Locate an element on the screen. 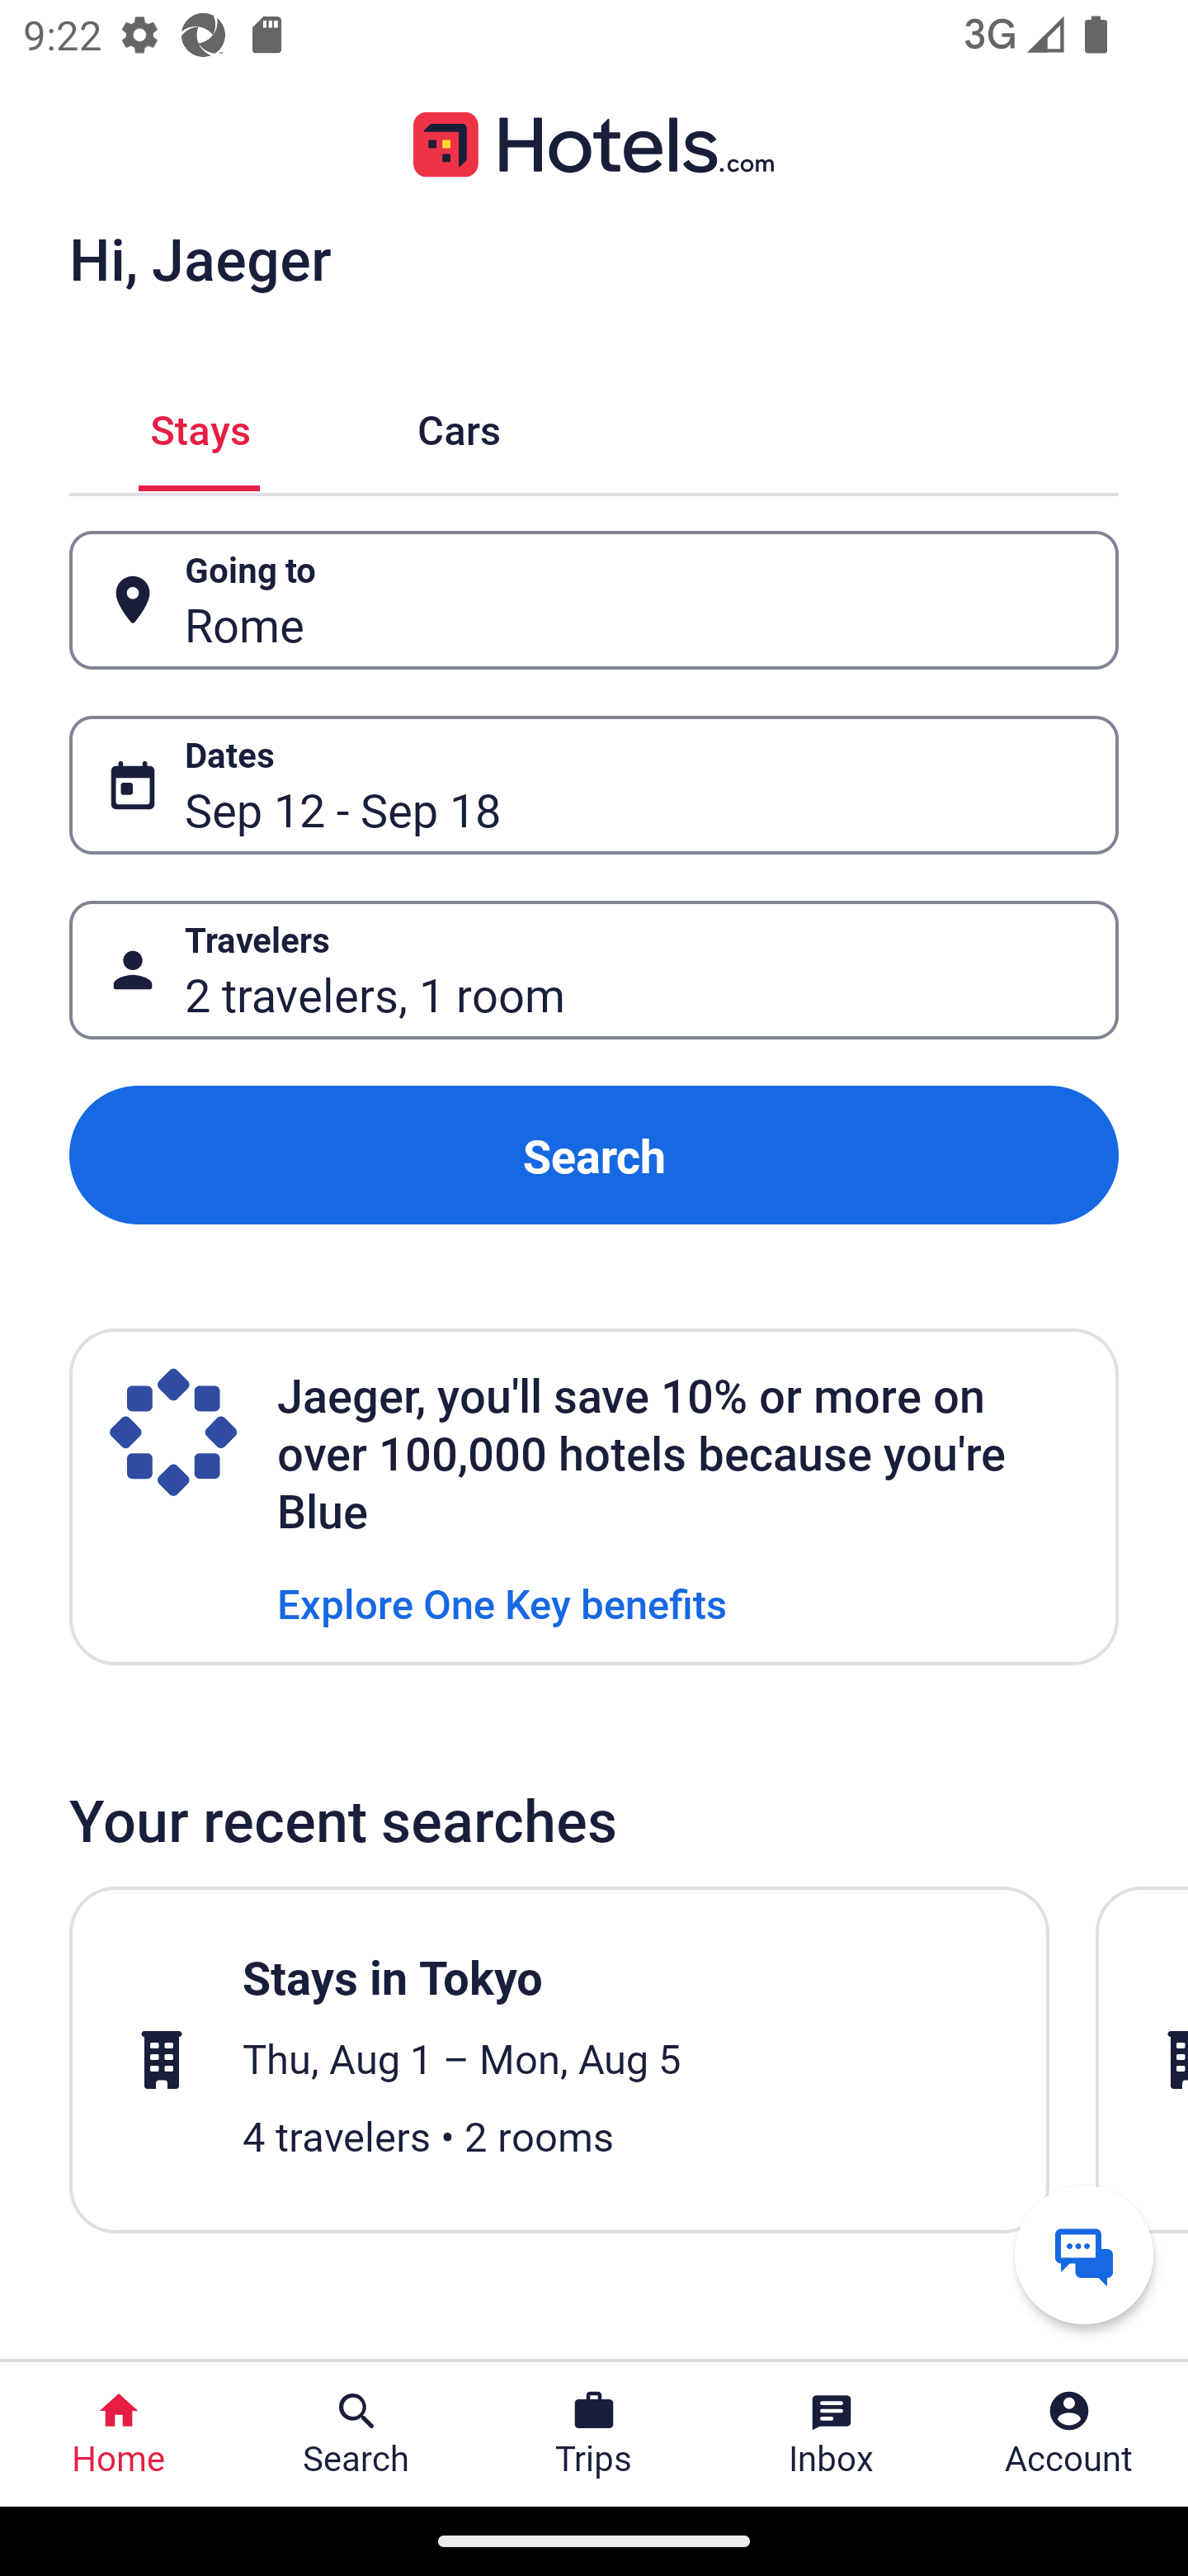 The image size is (1188, 2576). Dates Button Sep 12 - Sep 18 is located at coordinates (594, 785).